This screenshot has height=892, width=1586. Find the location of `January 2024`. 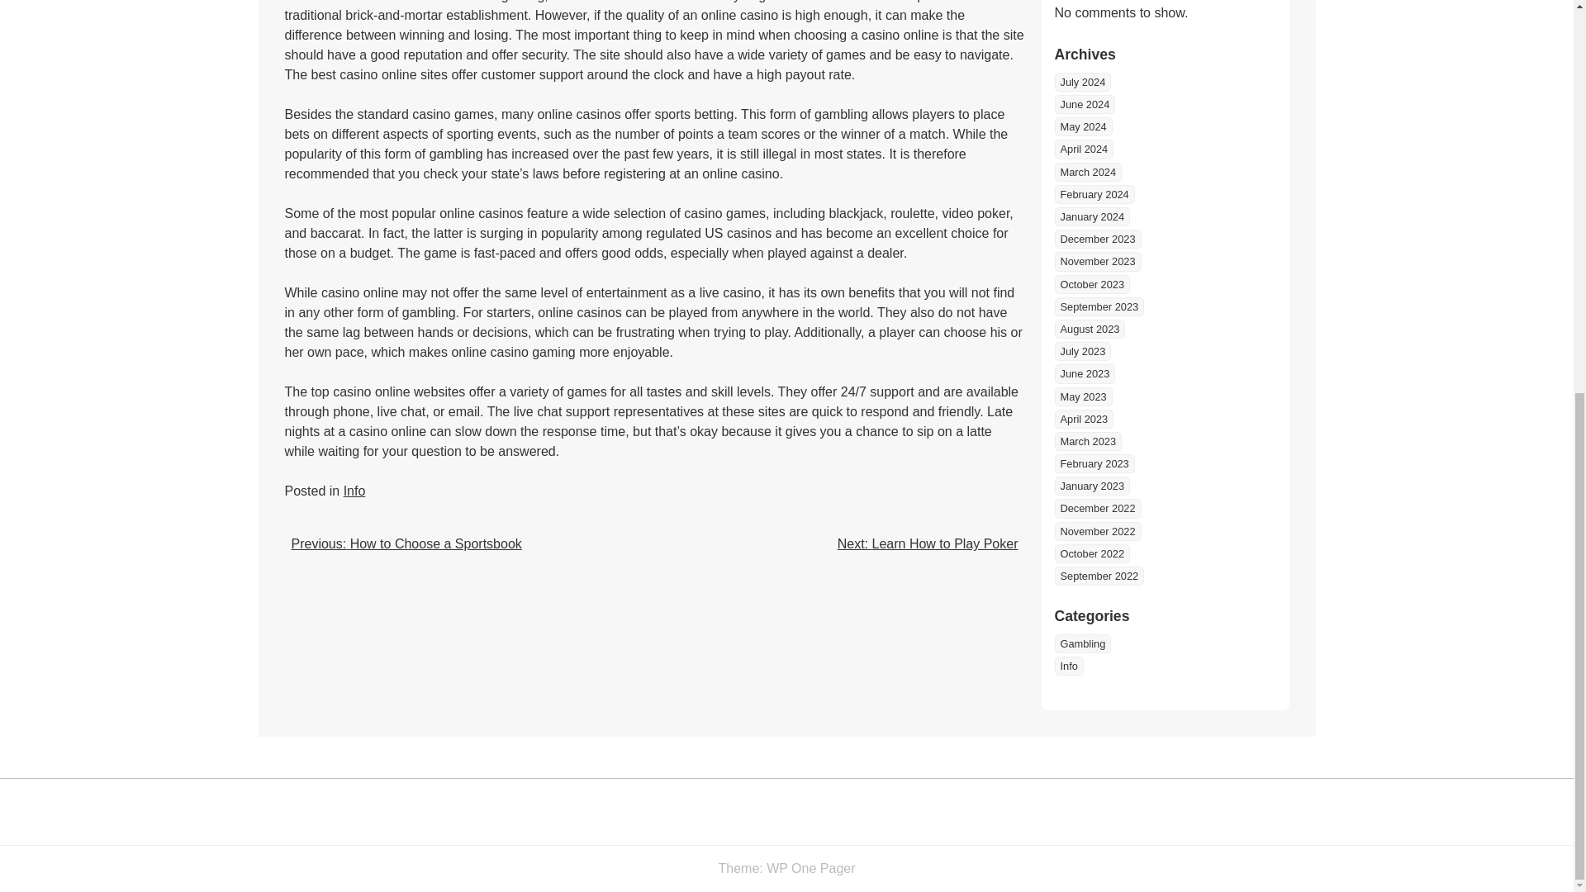

January 2024 is located at coordinates (1092, 216).